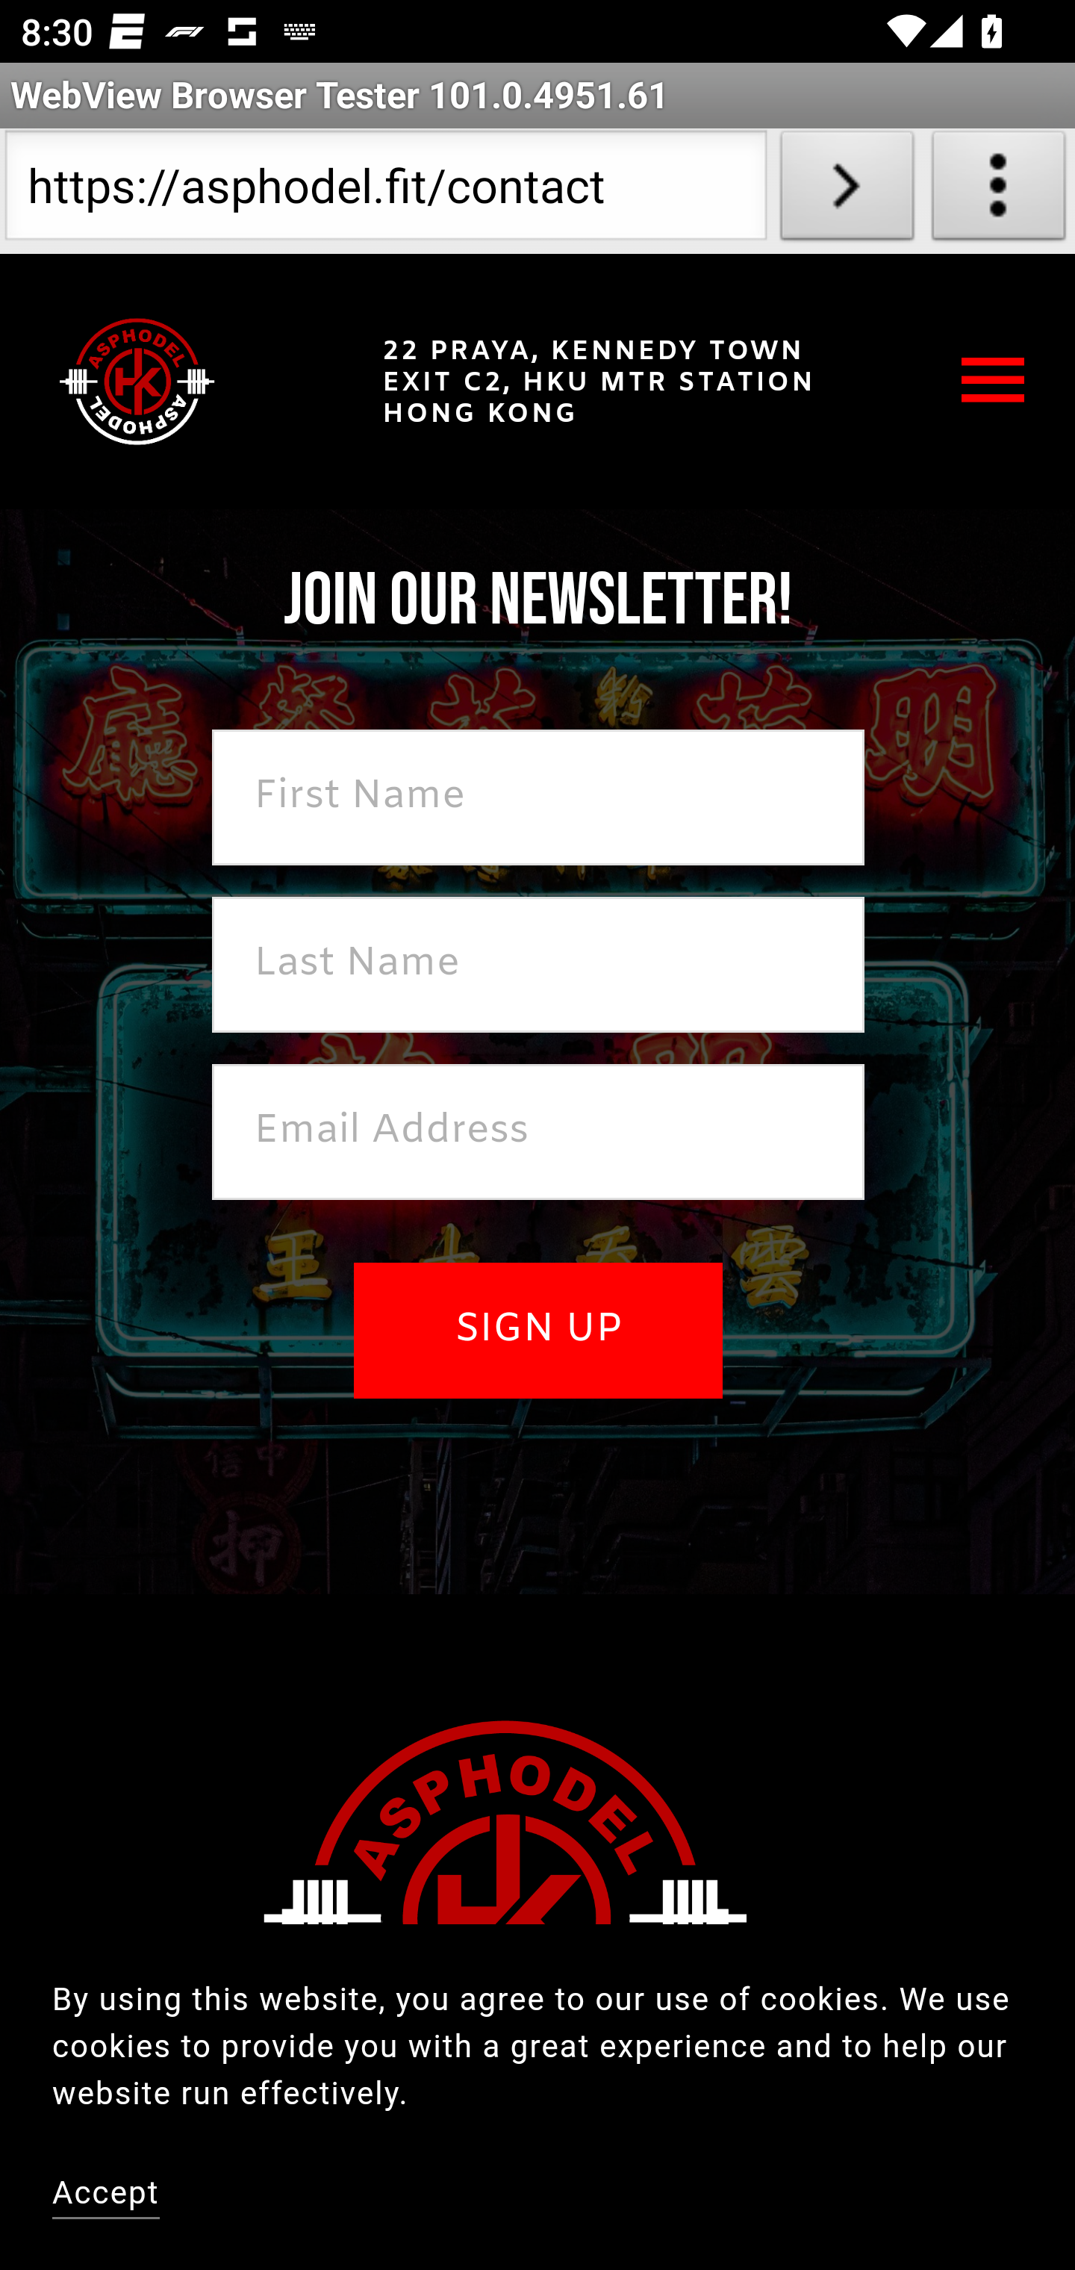  I want to click on Open navigation menu, so click(994, 381).